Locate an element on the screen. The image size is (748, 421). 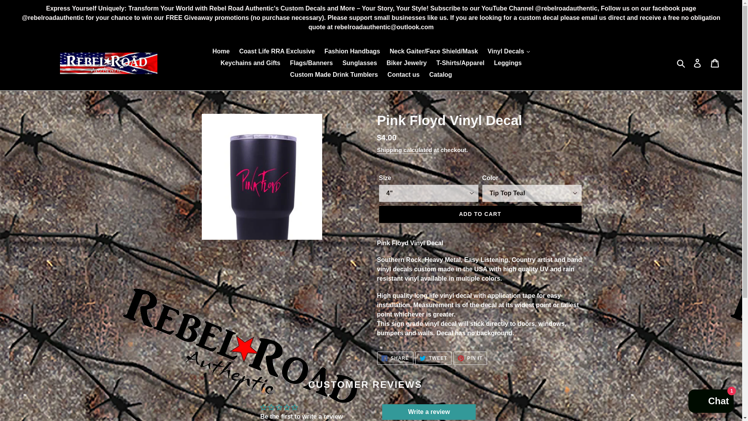
Cart is located at coordinates (715, 63).